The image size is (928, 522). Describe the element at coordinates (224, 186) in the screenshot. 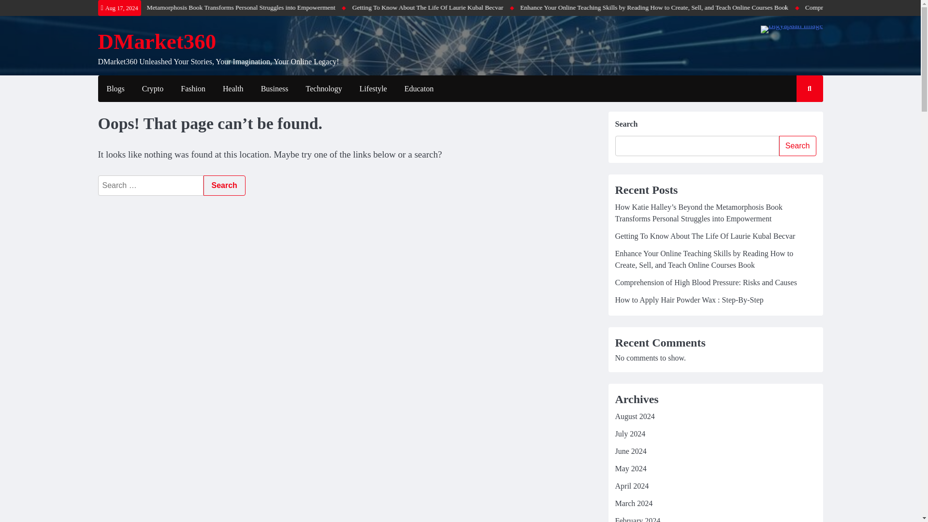

I see `Search` at that location.